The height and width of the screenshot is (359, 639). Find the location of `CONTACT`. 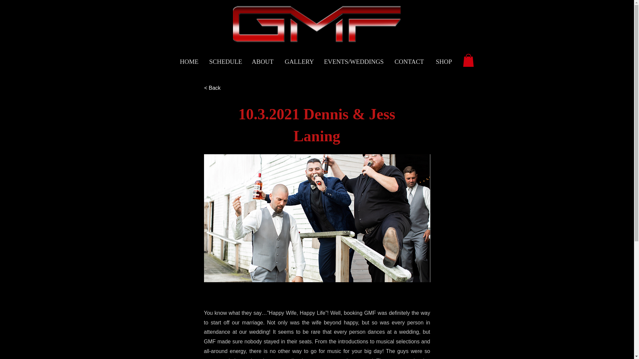

CONTACT is located at coordinates (410, 61).